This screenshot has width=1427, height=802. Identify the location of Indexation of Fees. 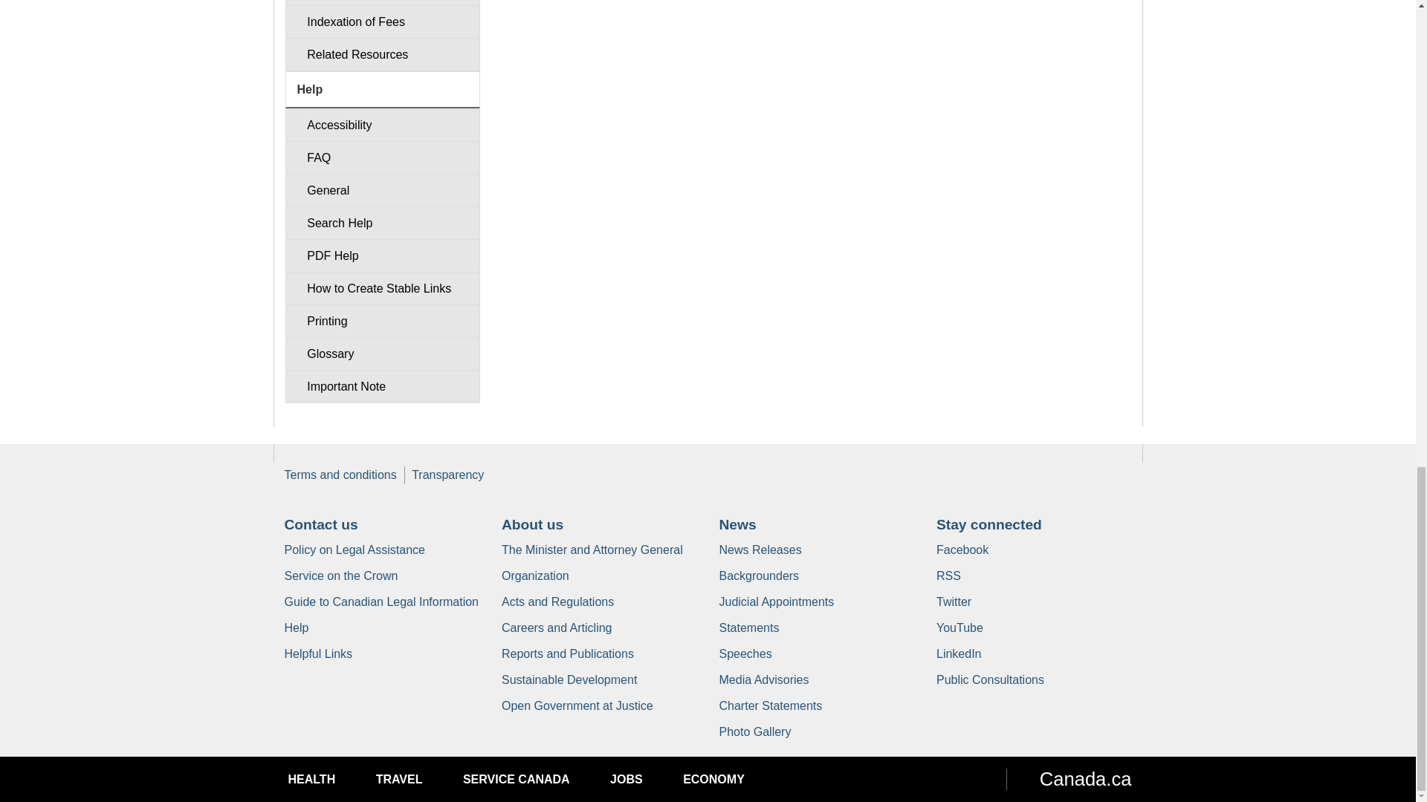
(382, 21).